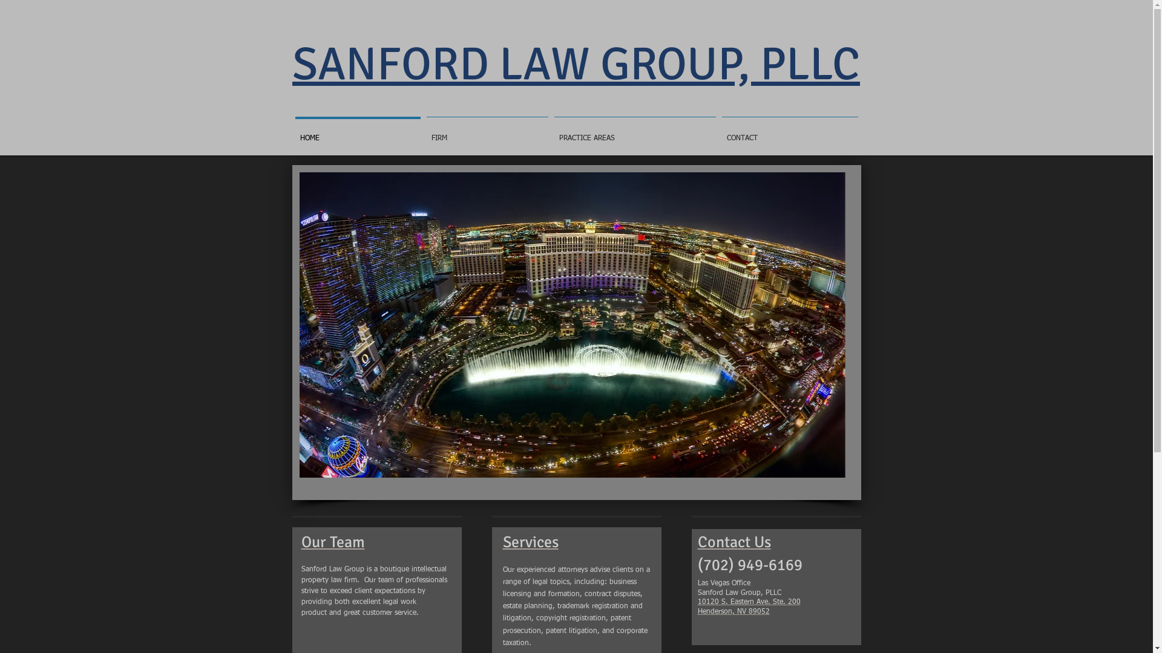 This screenshot has height=653, width=1162. What do you see at coordinates (634, 133) in the screenshot?
I see `PRACTICE AREAS` at bounding box center [634, 133].